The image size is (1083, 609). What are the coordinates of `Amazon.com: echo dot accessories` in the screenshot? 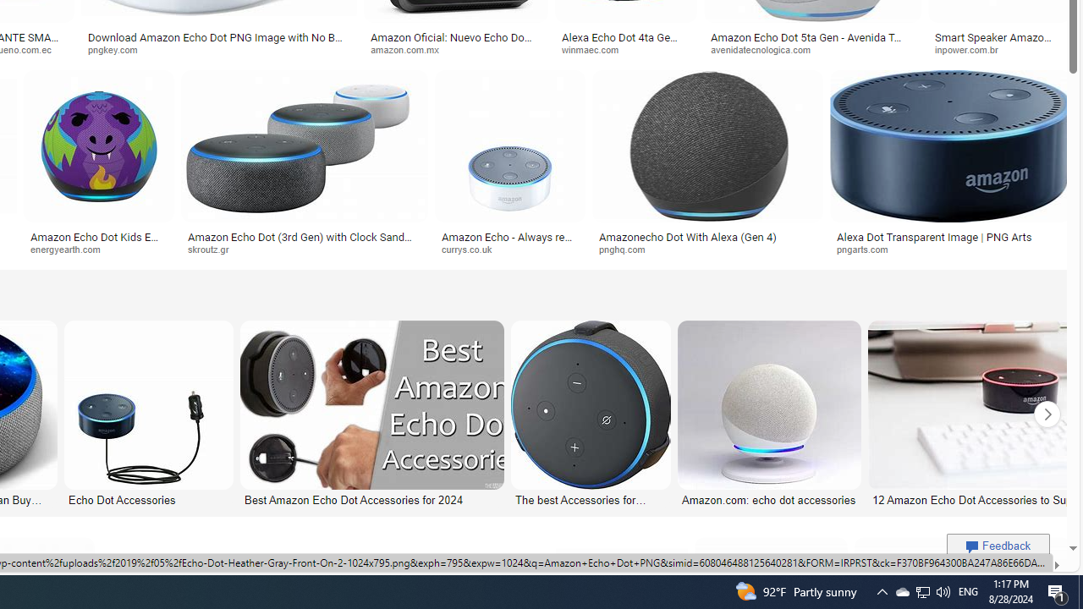 It's located at (769, 499).